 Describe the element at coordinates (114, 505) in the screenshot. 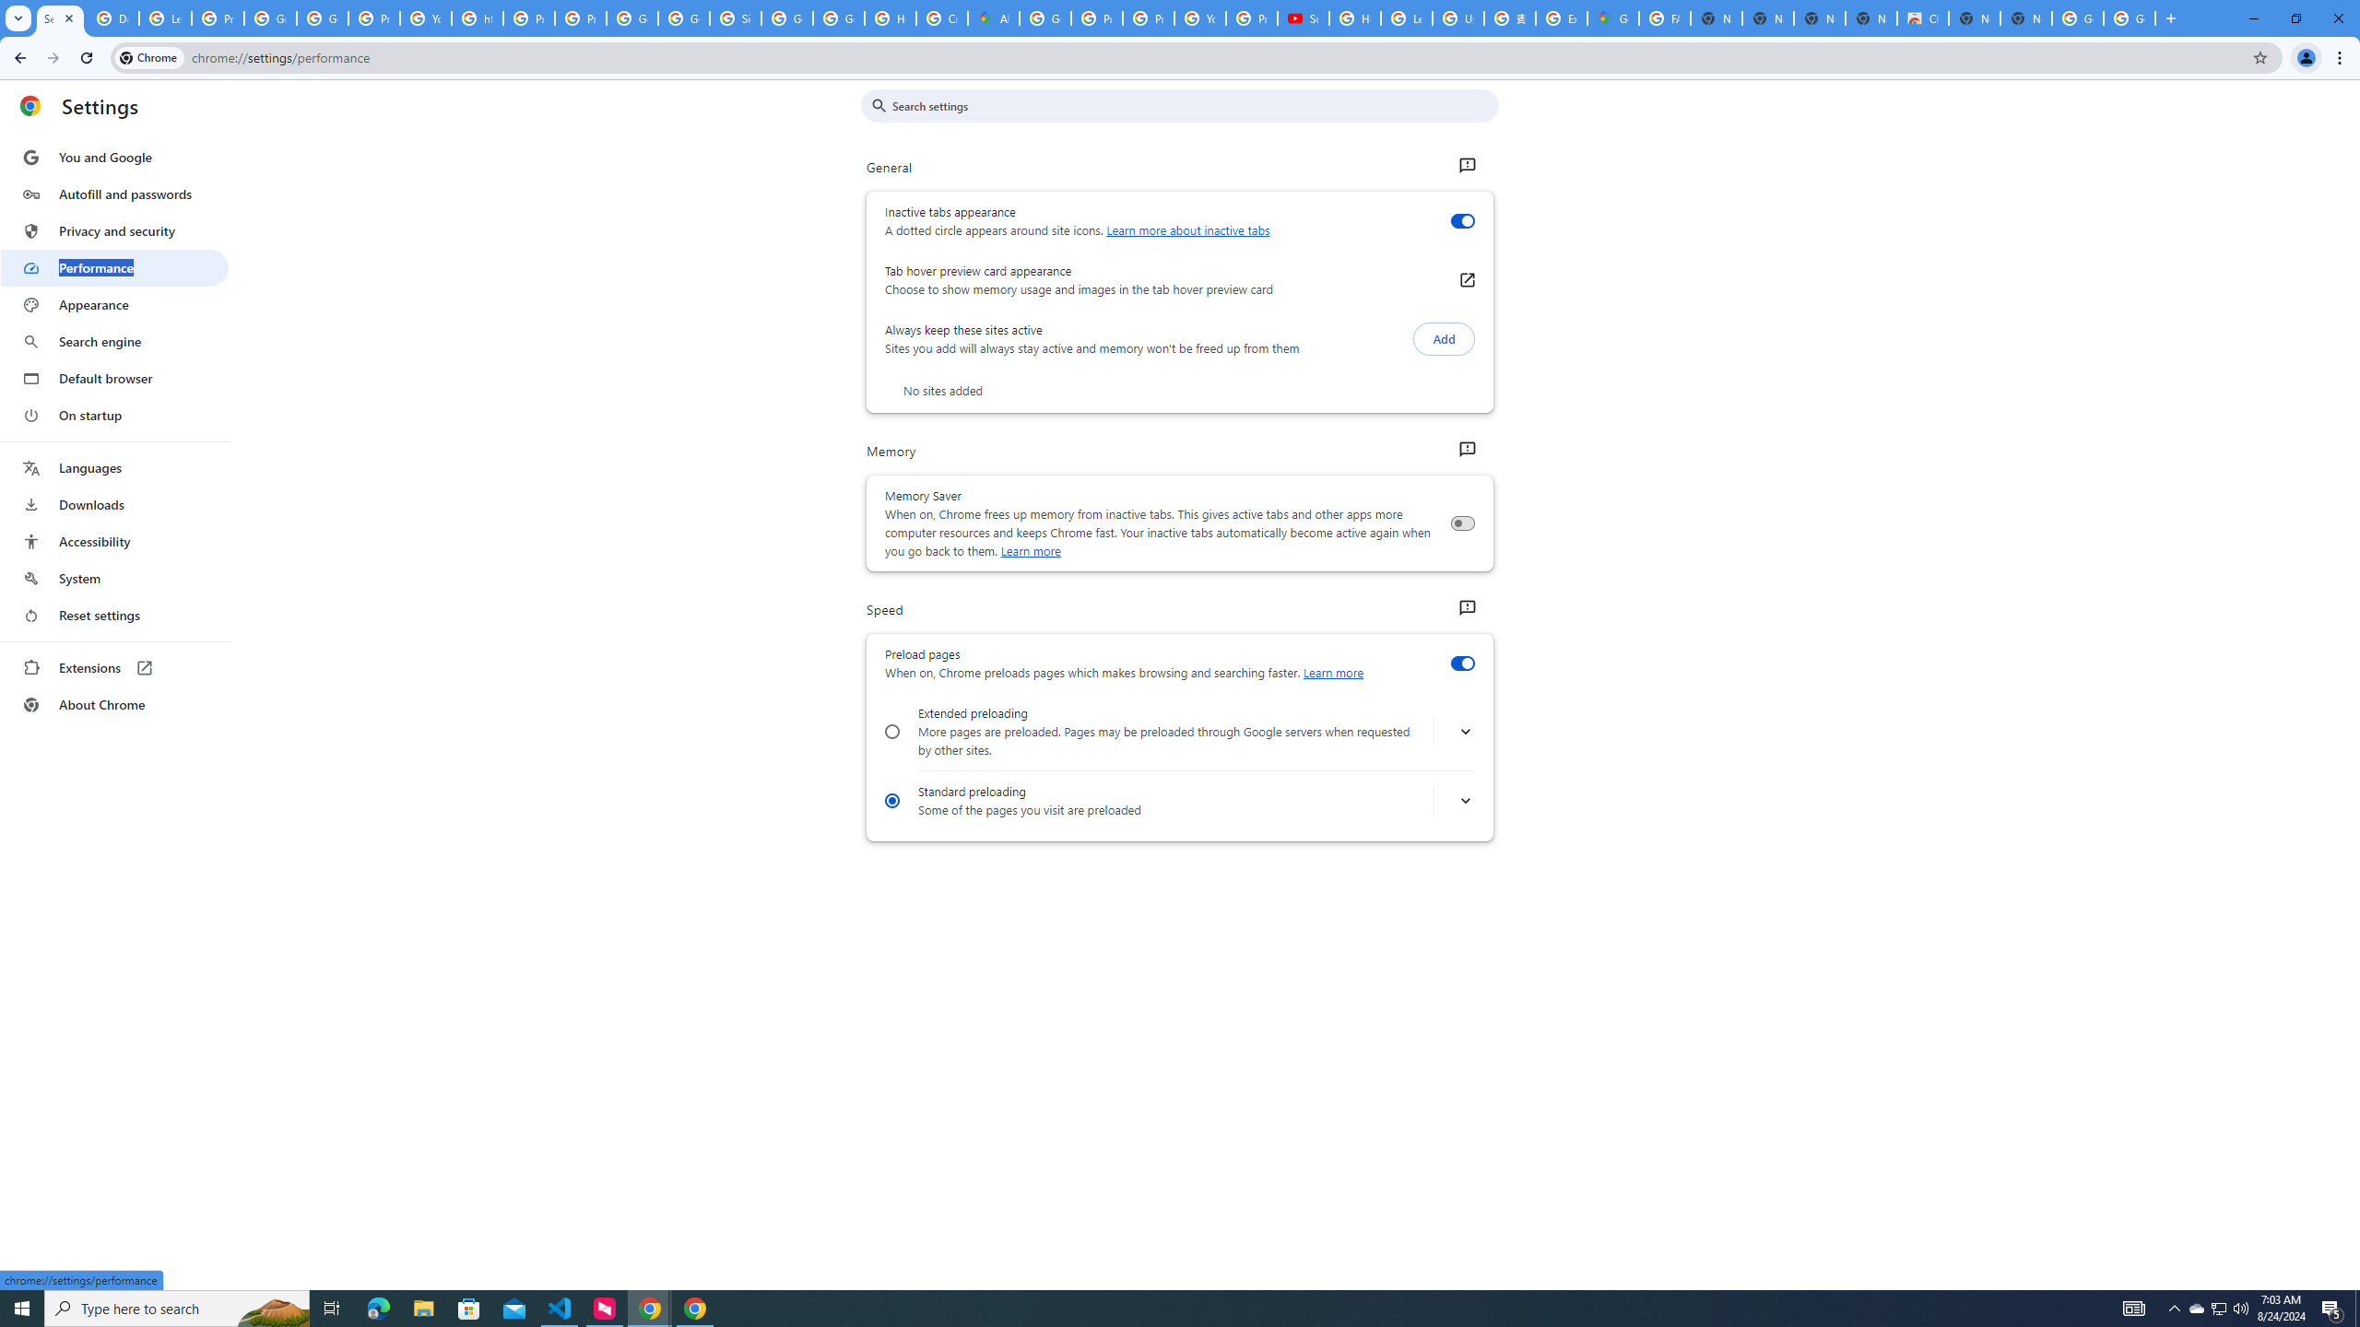

I see `Downloads` at that location.